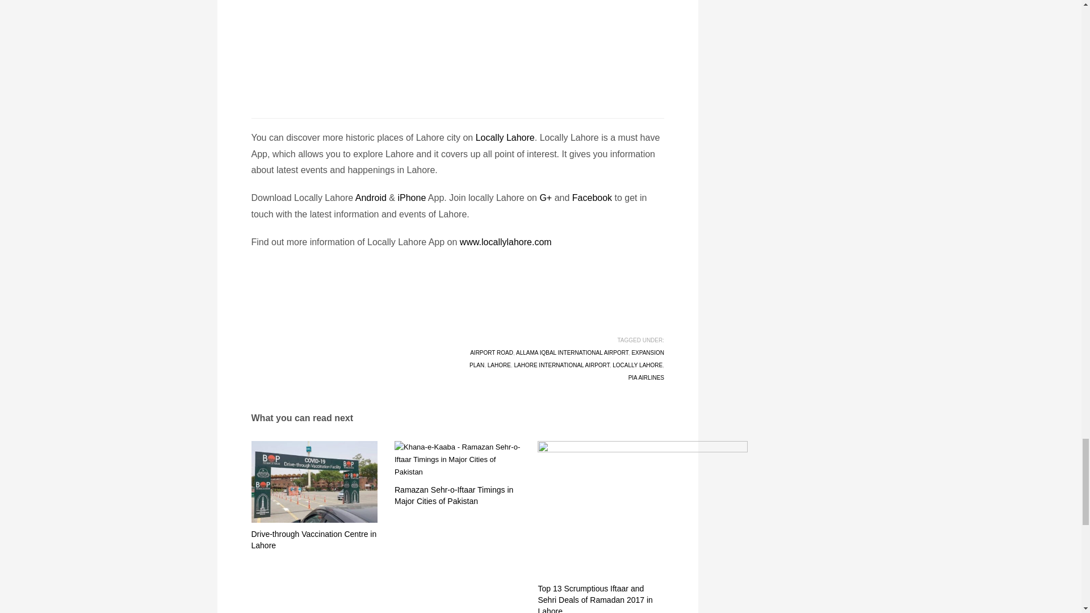 The width and height of the screenshot is (1090, 613). What do you see at coordinates (458, 460) in the screenshot?
I see `Ramazan Sehr-o-Iftaar Timings in Major Cities of Pakistan` at bounding box center [458, 460].